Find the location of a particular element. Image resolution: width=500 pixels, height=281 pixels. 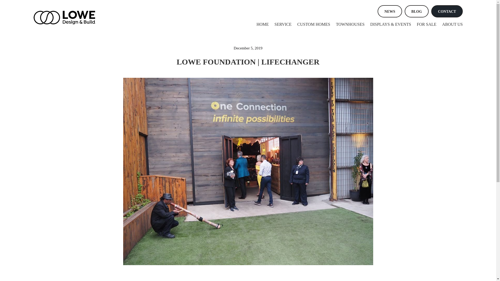

NEWS is located at coordinates (390, 11).